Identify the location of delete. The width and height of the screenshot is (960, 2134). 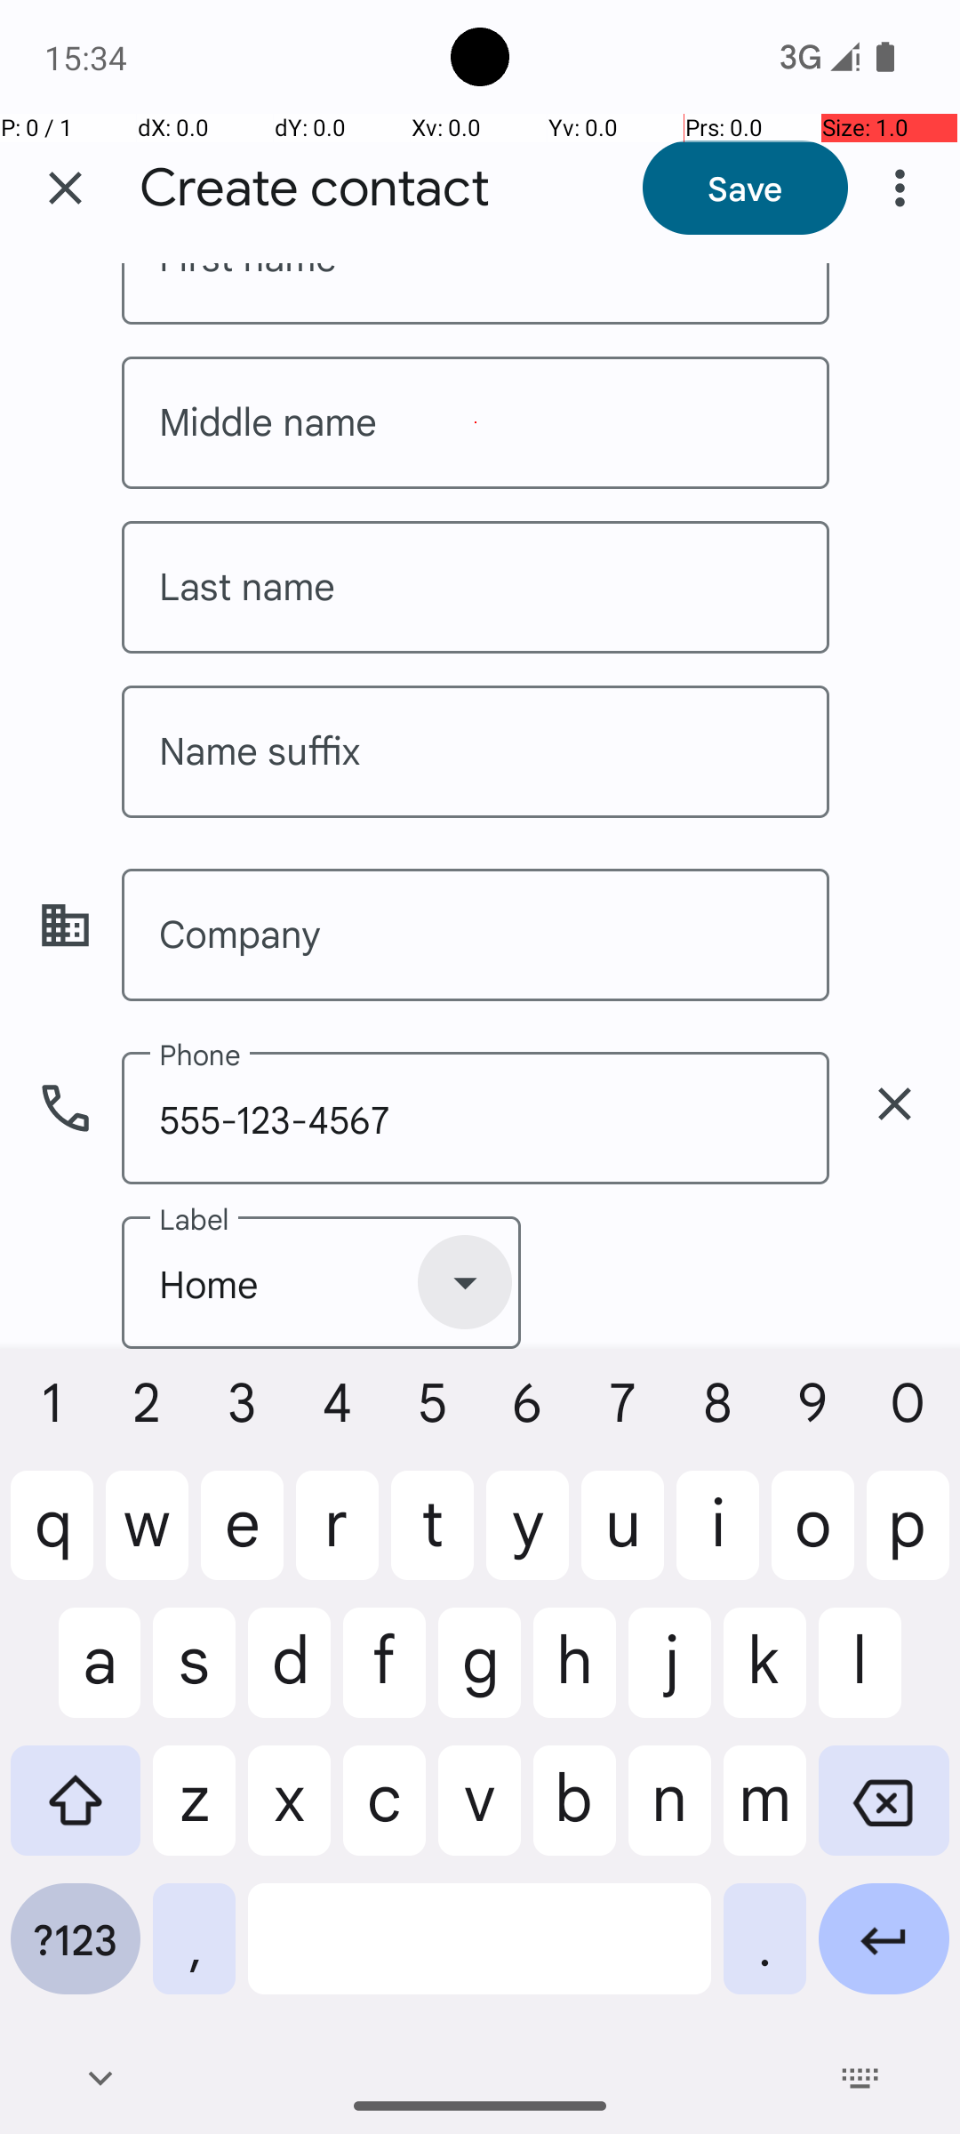
(894, 1104).